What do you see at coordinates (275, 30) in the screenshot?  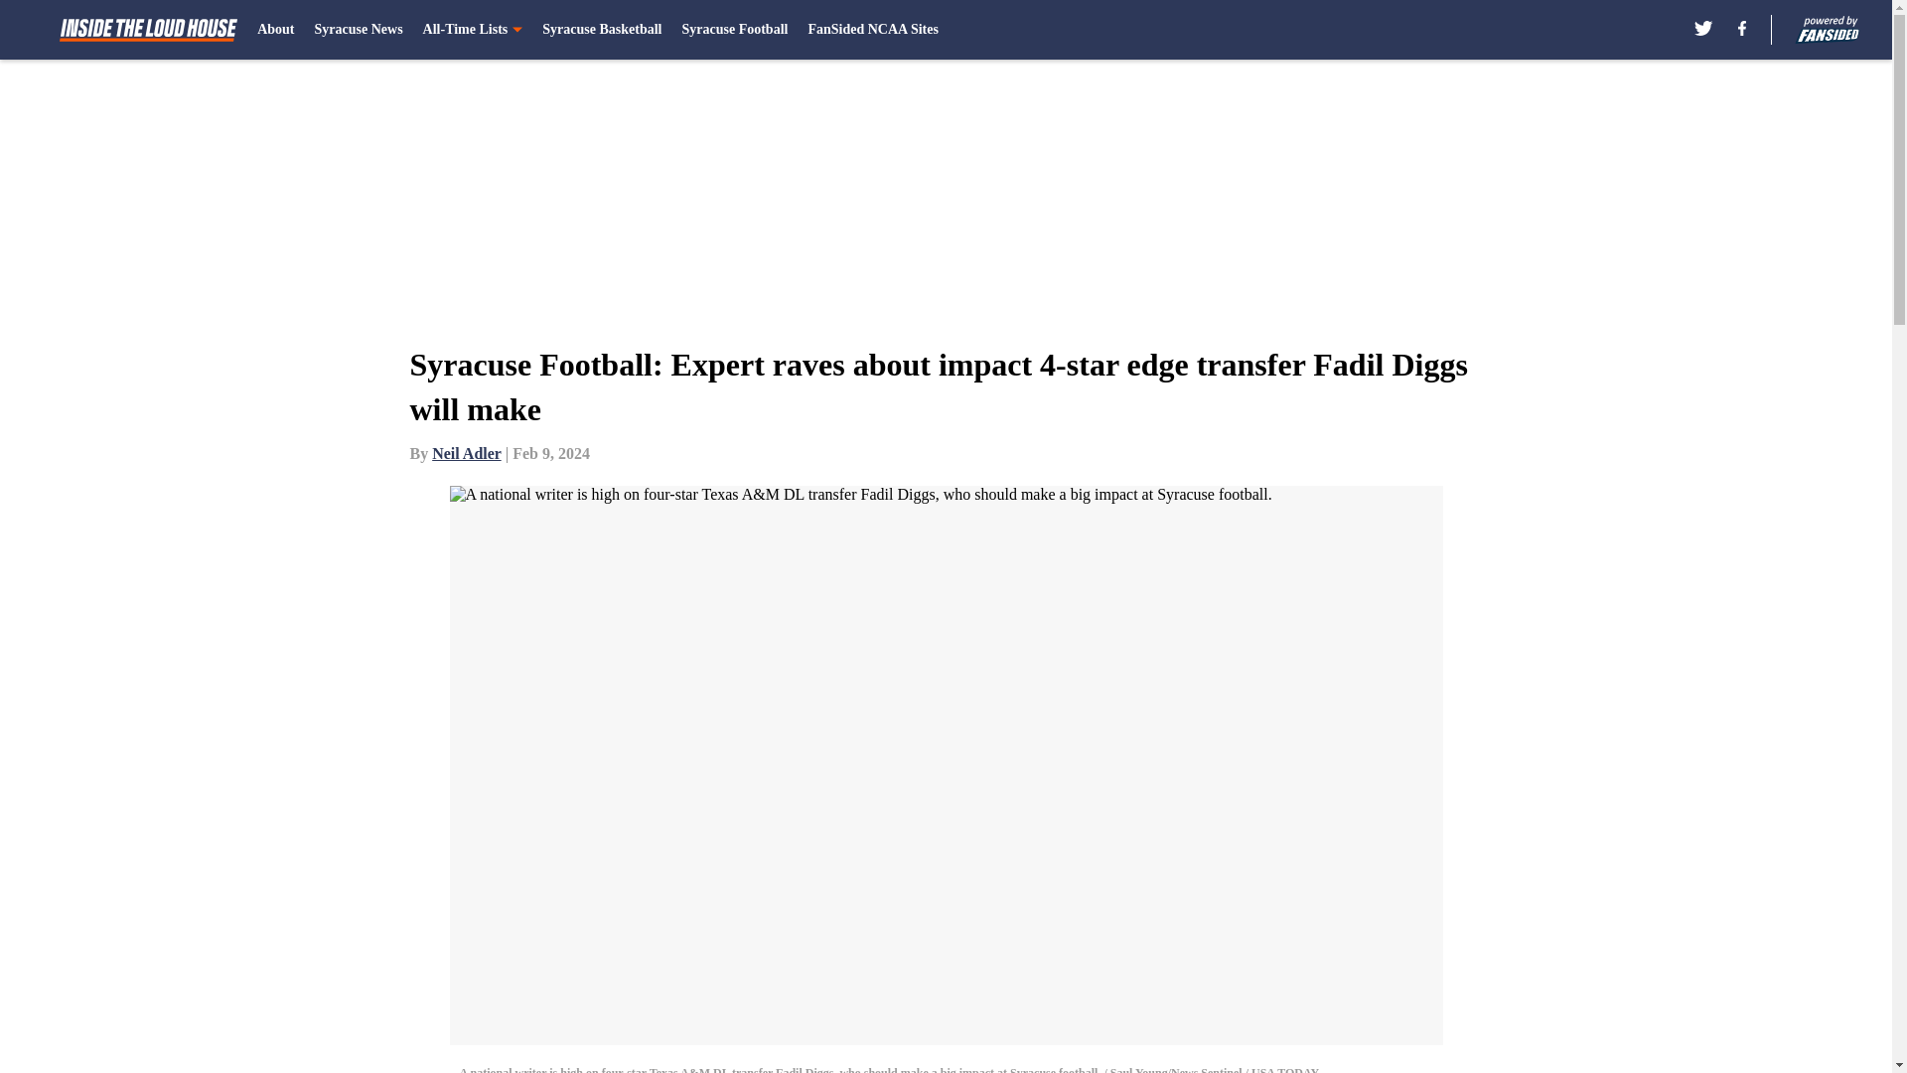 I see `About` at bounding box center [275, 30].